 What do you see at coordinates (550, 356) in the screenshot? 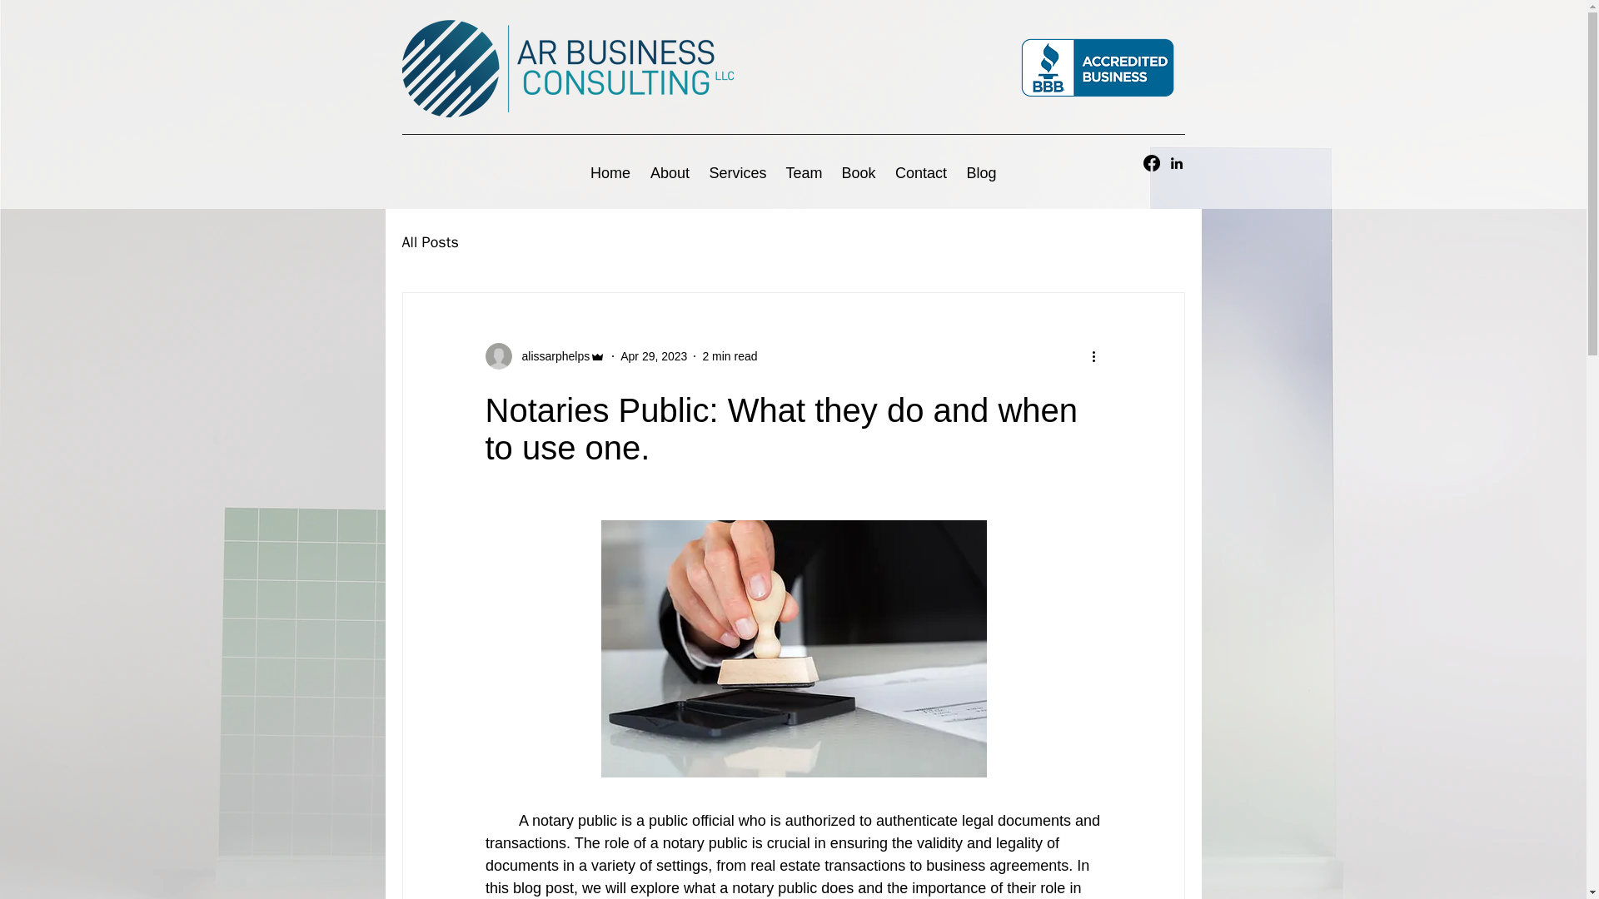
I see `alissarphelps` at bounding box center [550, 356].